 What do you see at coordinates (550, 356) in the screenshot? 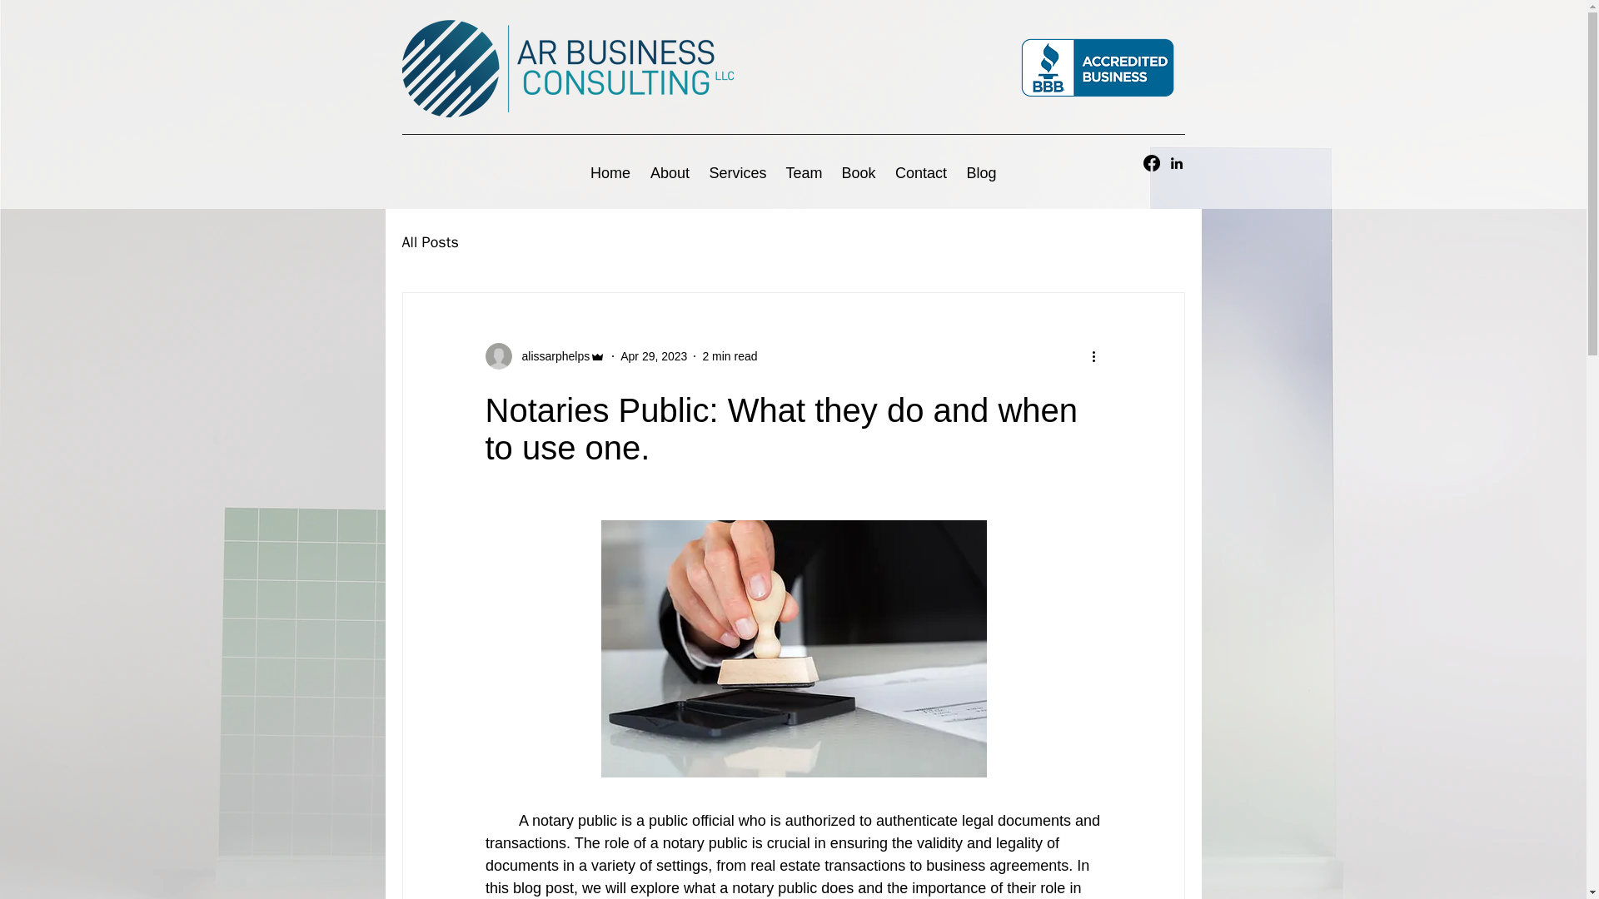
I see `alissarphelps` at bounding box center [550, 356].